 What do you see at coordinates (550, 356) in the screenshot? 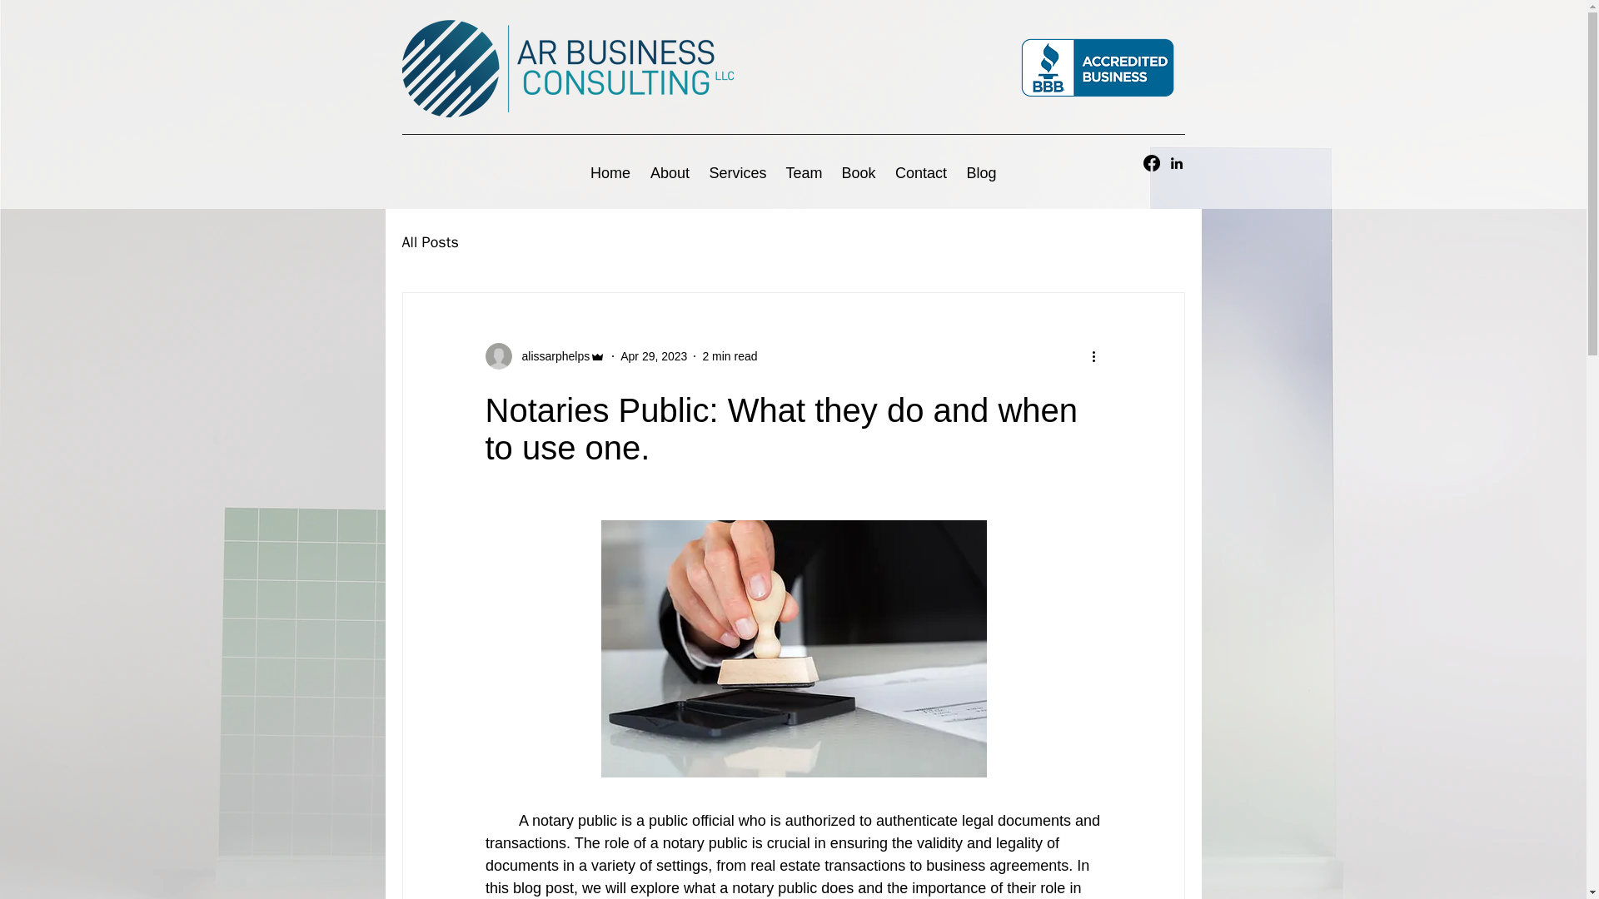
I see `alissarphelps` at bounding box center [550, 356].